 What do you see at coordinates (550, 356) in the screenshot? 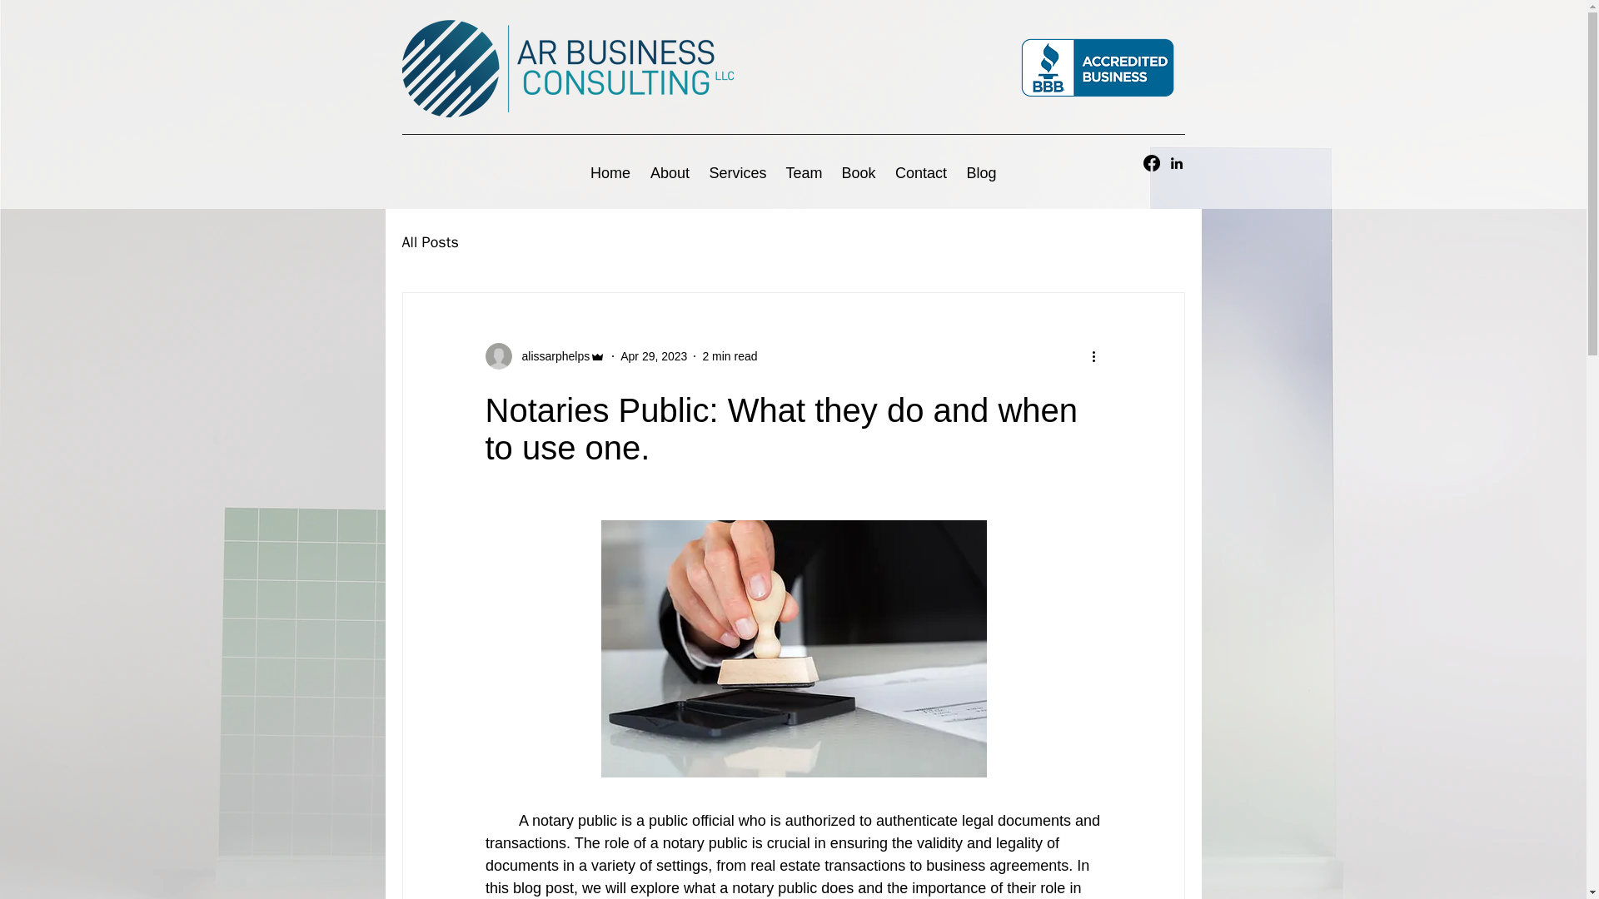
I see `alissarphelps` at bounding box center [550, 356].